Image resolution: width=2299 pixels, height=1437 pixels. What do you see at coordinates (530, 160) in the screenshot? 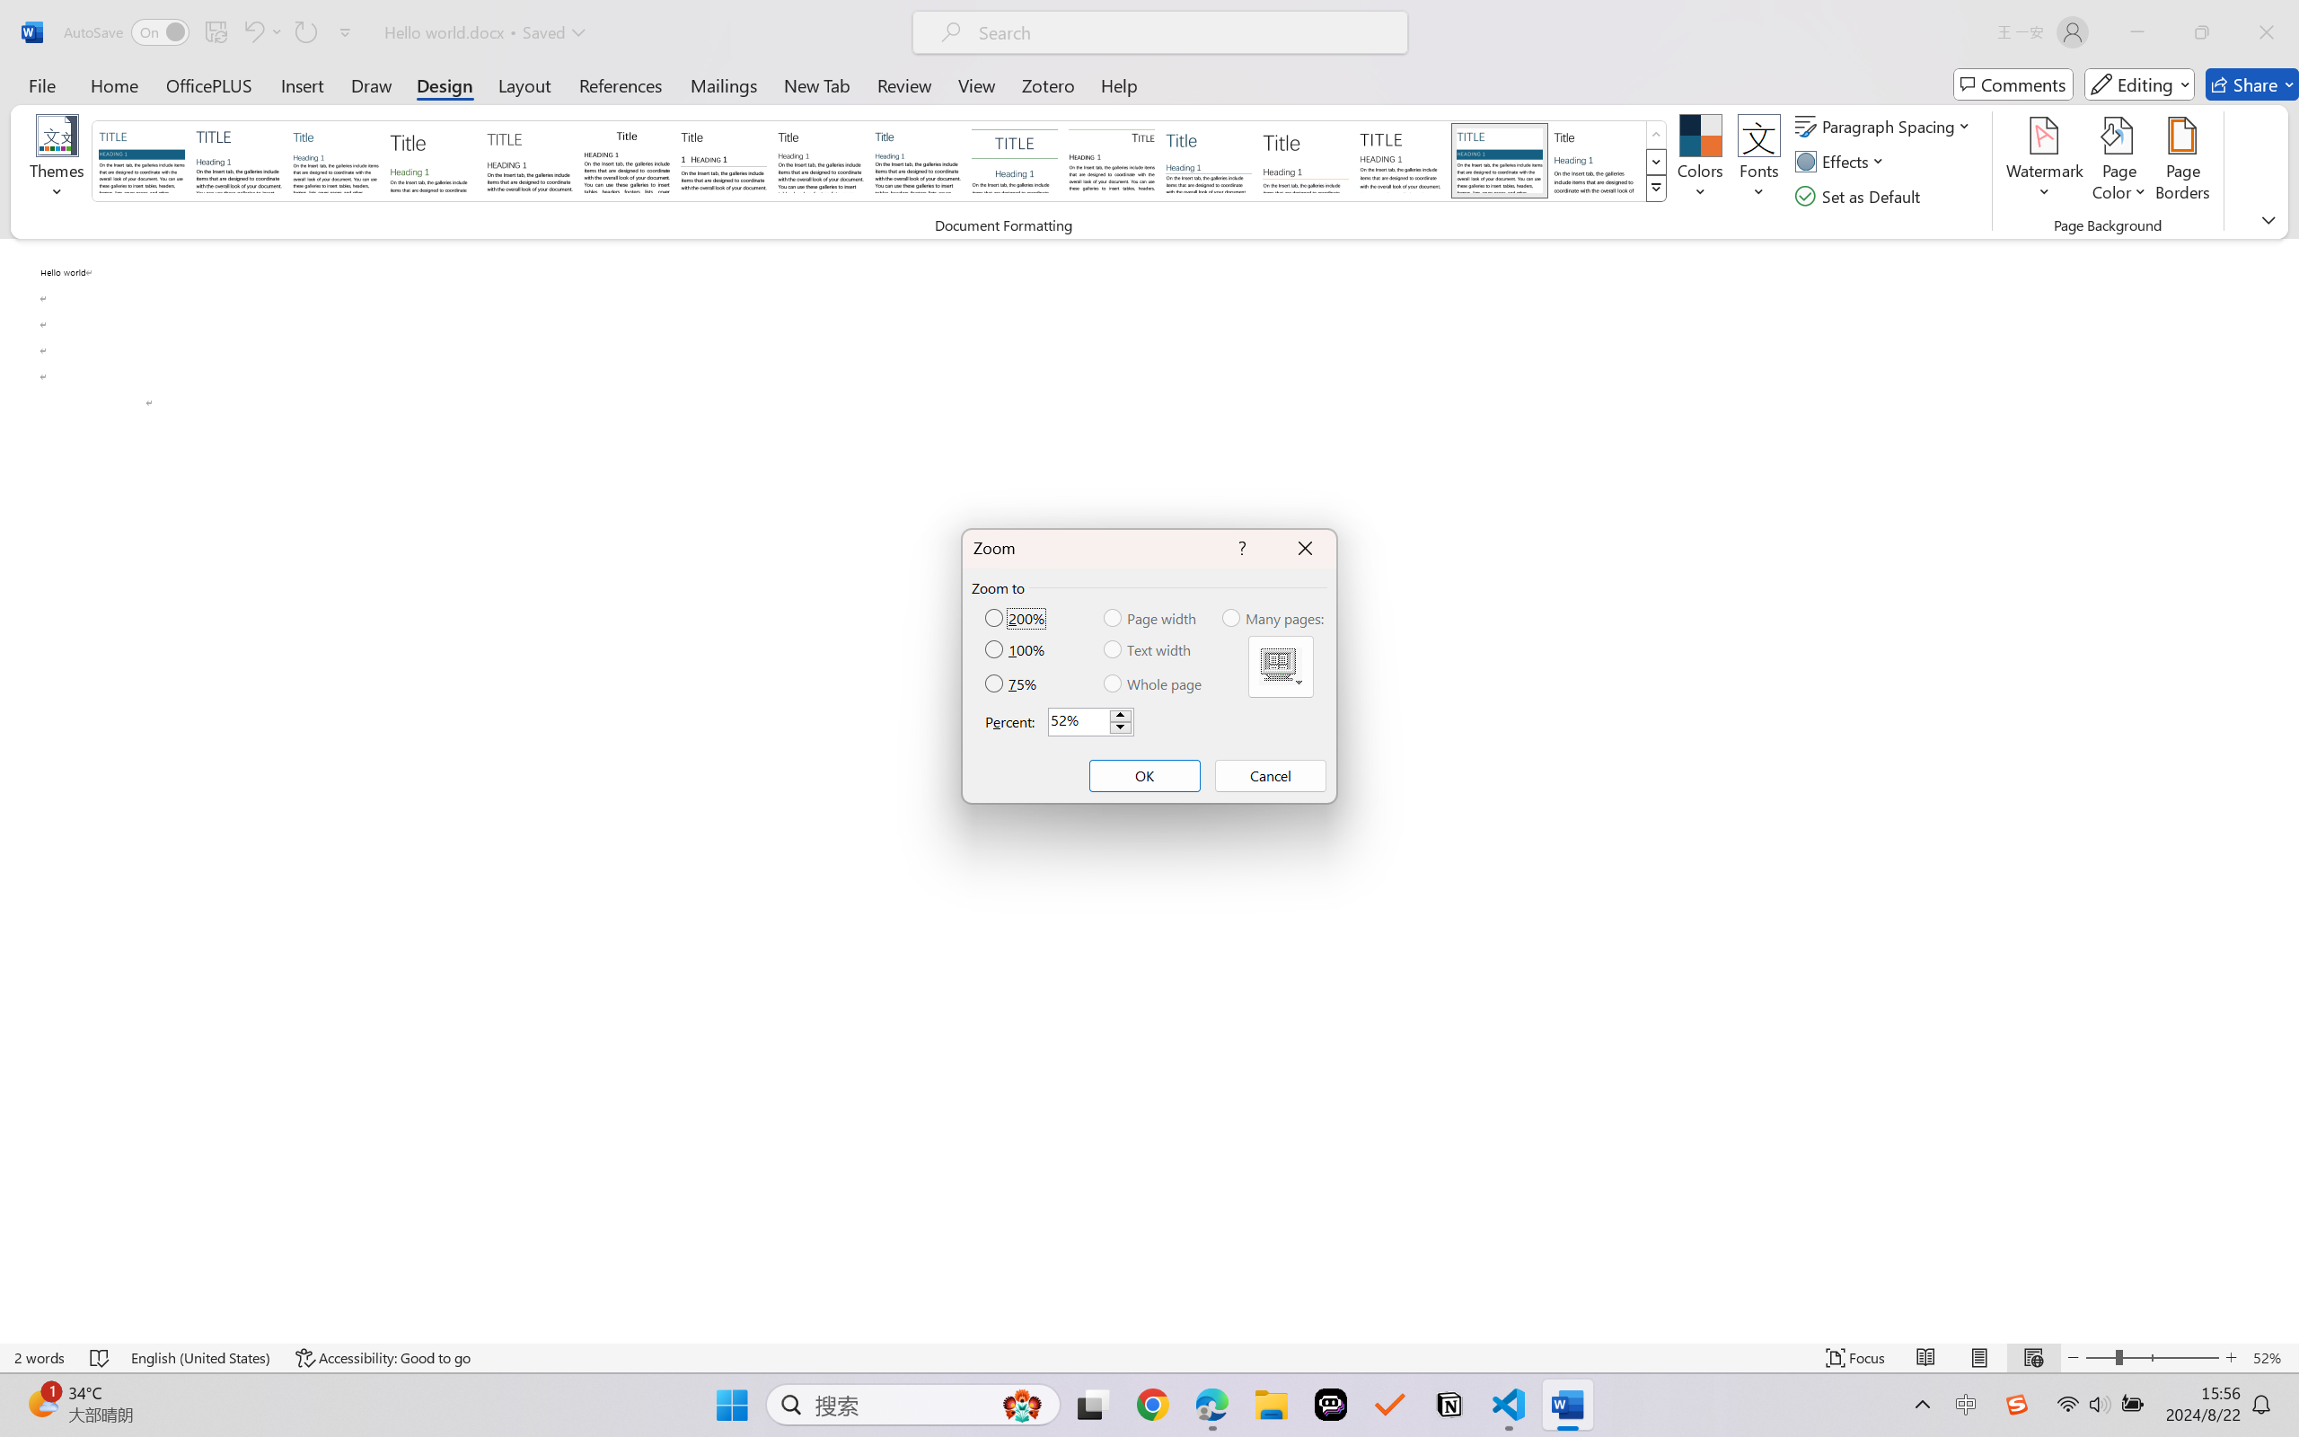
I see `Black & White (Capitalized)` at bounding box center [530, 160].